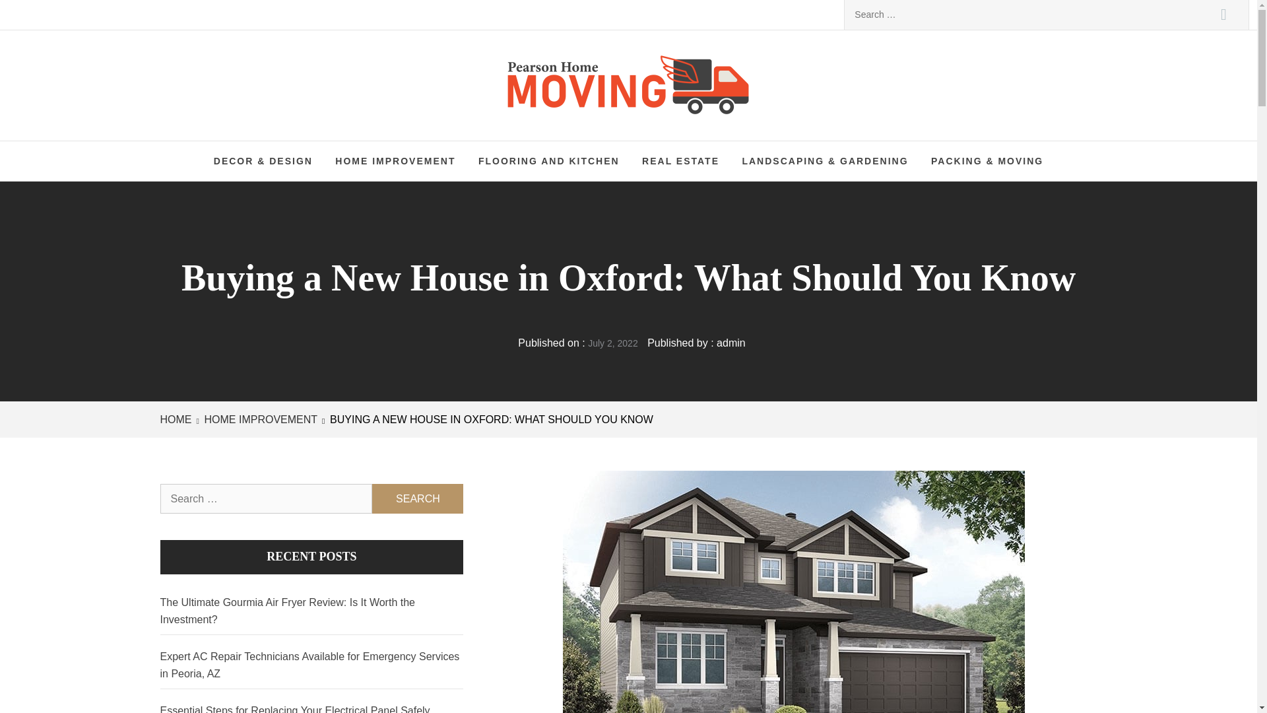 This screenshot has height=713, width=1267. What do you see at coordinates (418, 498) in the screenshot?
I see `Search` at bounding box center [418, 498].